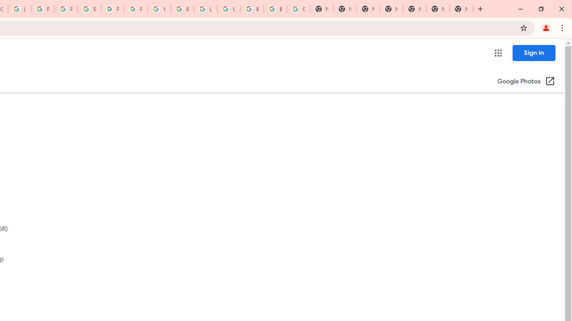 The width and height of the screenshot is (572, 321). What do you see at coordinates (43, 9) in the screenshot?
I see `Privacy Help Center - Policies Help` at bounding box center [43, 9].